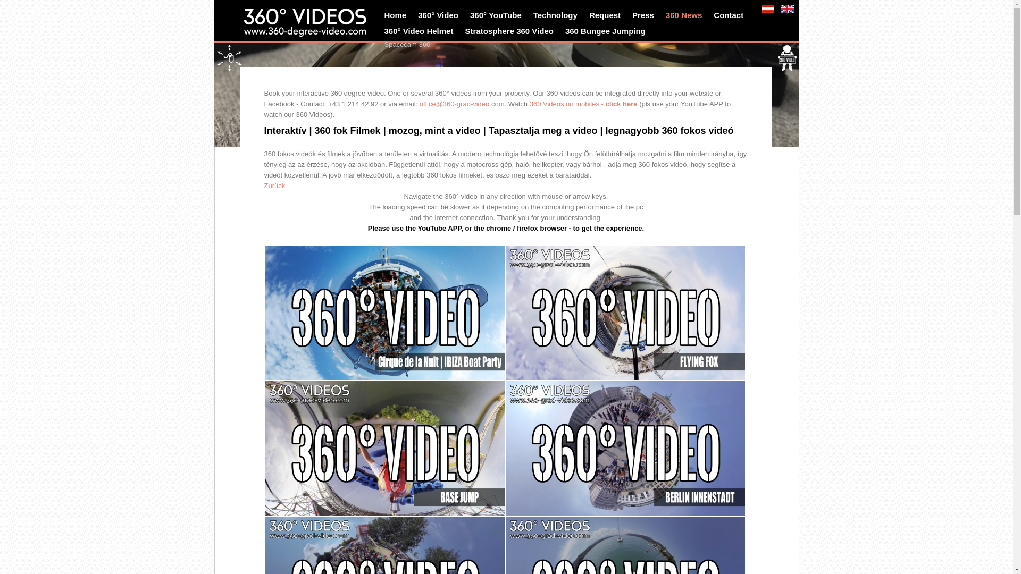  Describe the element at coordinates (787, 9) in the screenshot. I see `English` at that location.